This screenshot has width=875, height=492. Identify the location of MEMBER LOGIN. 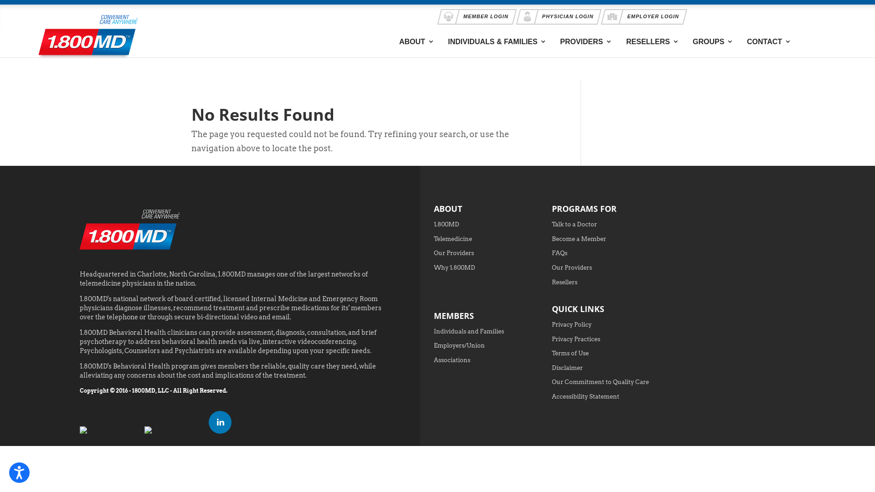
(478, 15).